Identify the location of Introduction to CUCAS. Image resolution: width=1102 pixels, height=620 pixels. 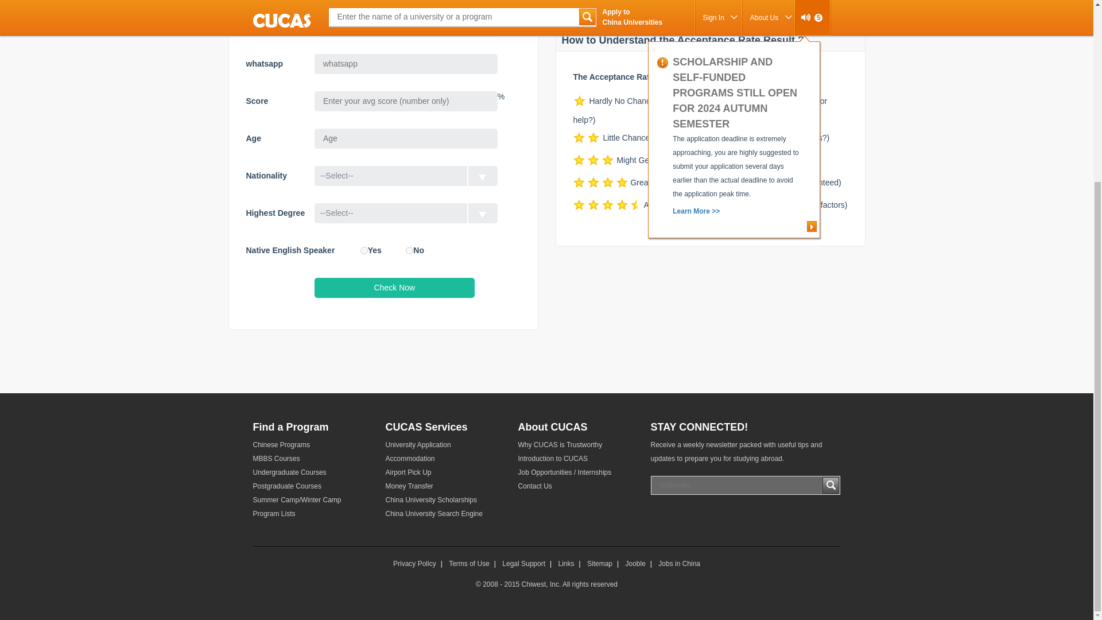
(576, 459).